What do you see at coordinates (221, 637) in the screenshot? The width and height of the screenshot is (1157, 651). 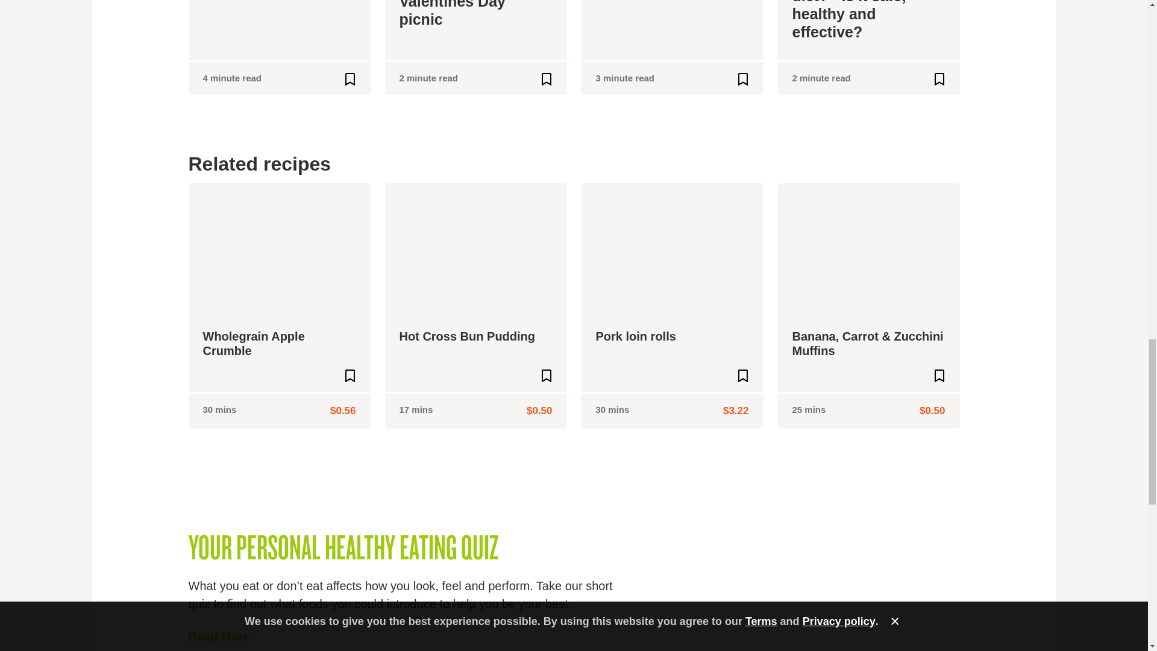 I see `Read More` at bounding box center [221, 637].